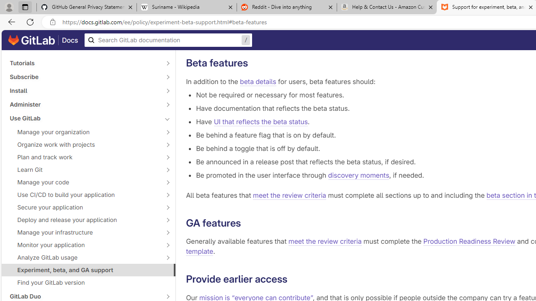  I want to click on Deploy and release your application, so click(84, 220).